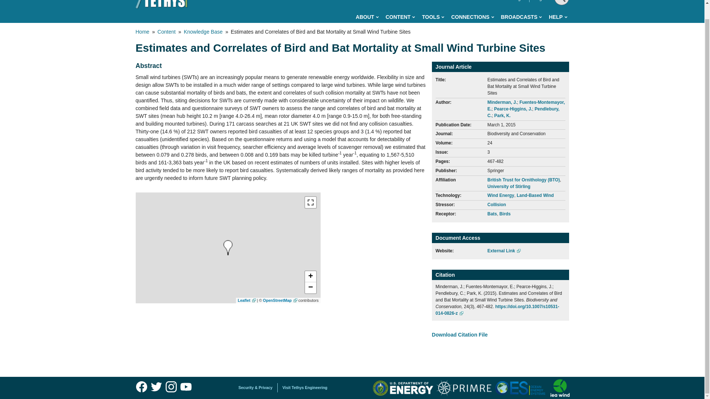 This screenshot has width=710, height=399. I want to click on A JavaScript library for interactive maps, so click(247, 300).